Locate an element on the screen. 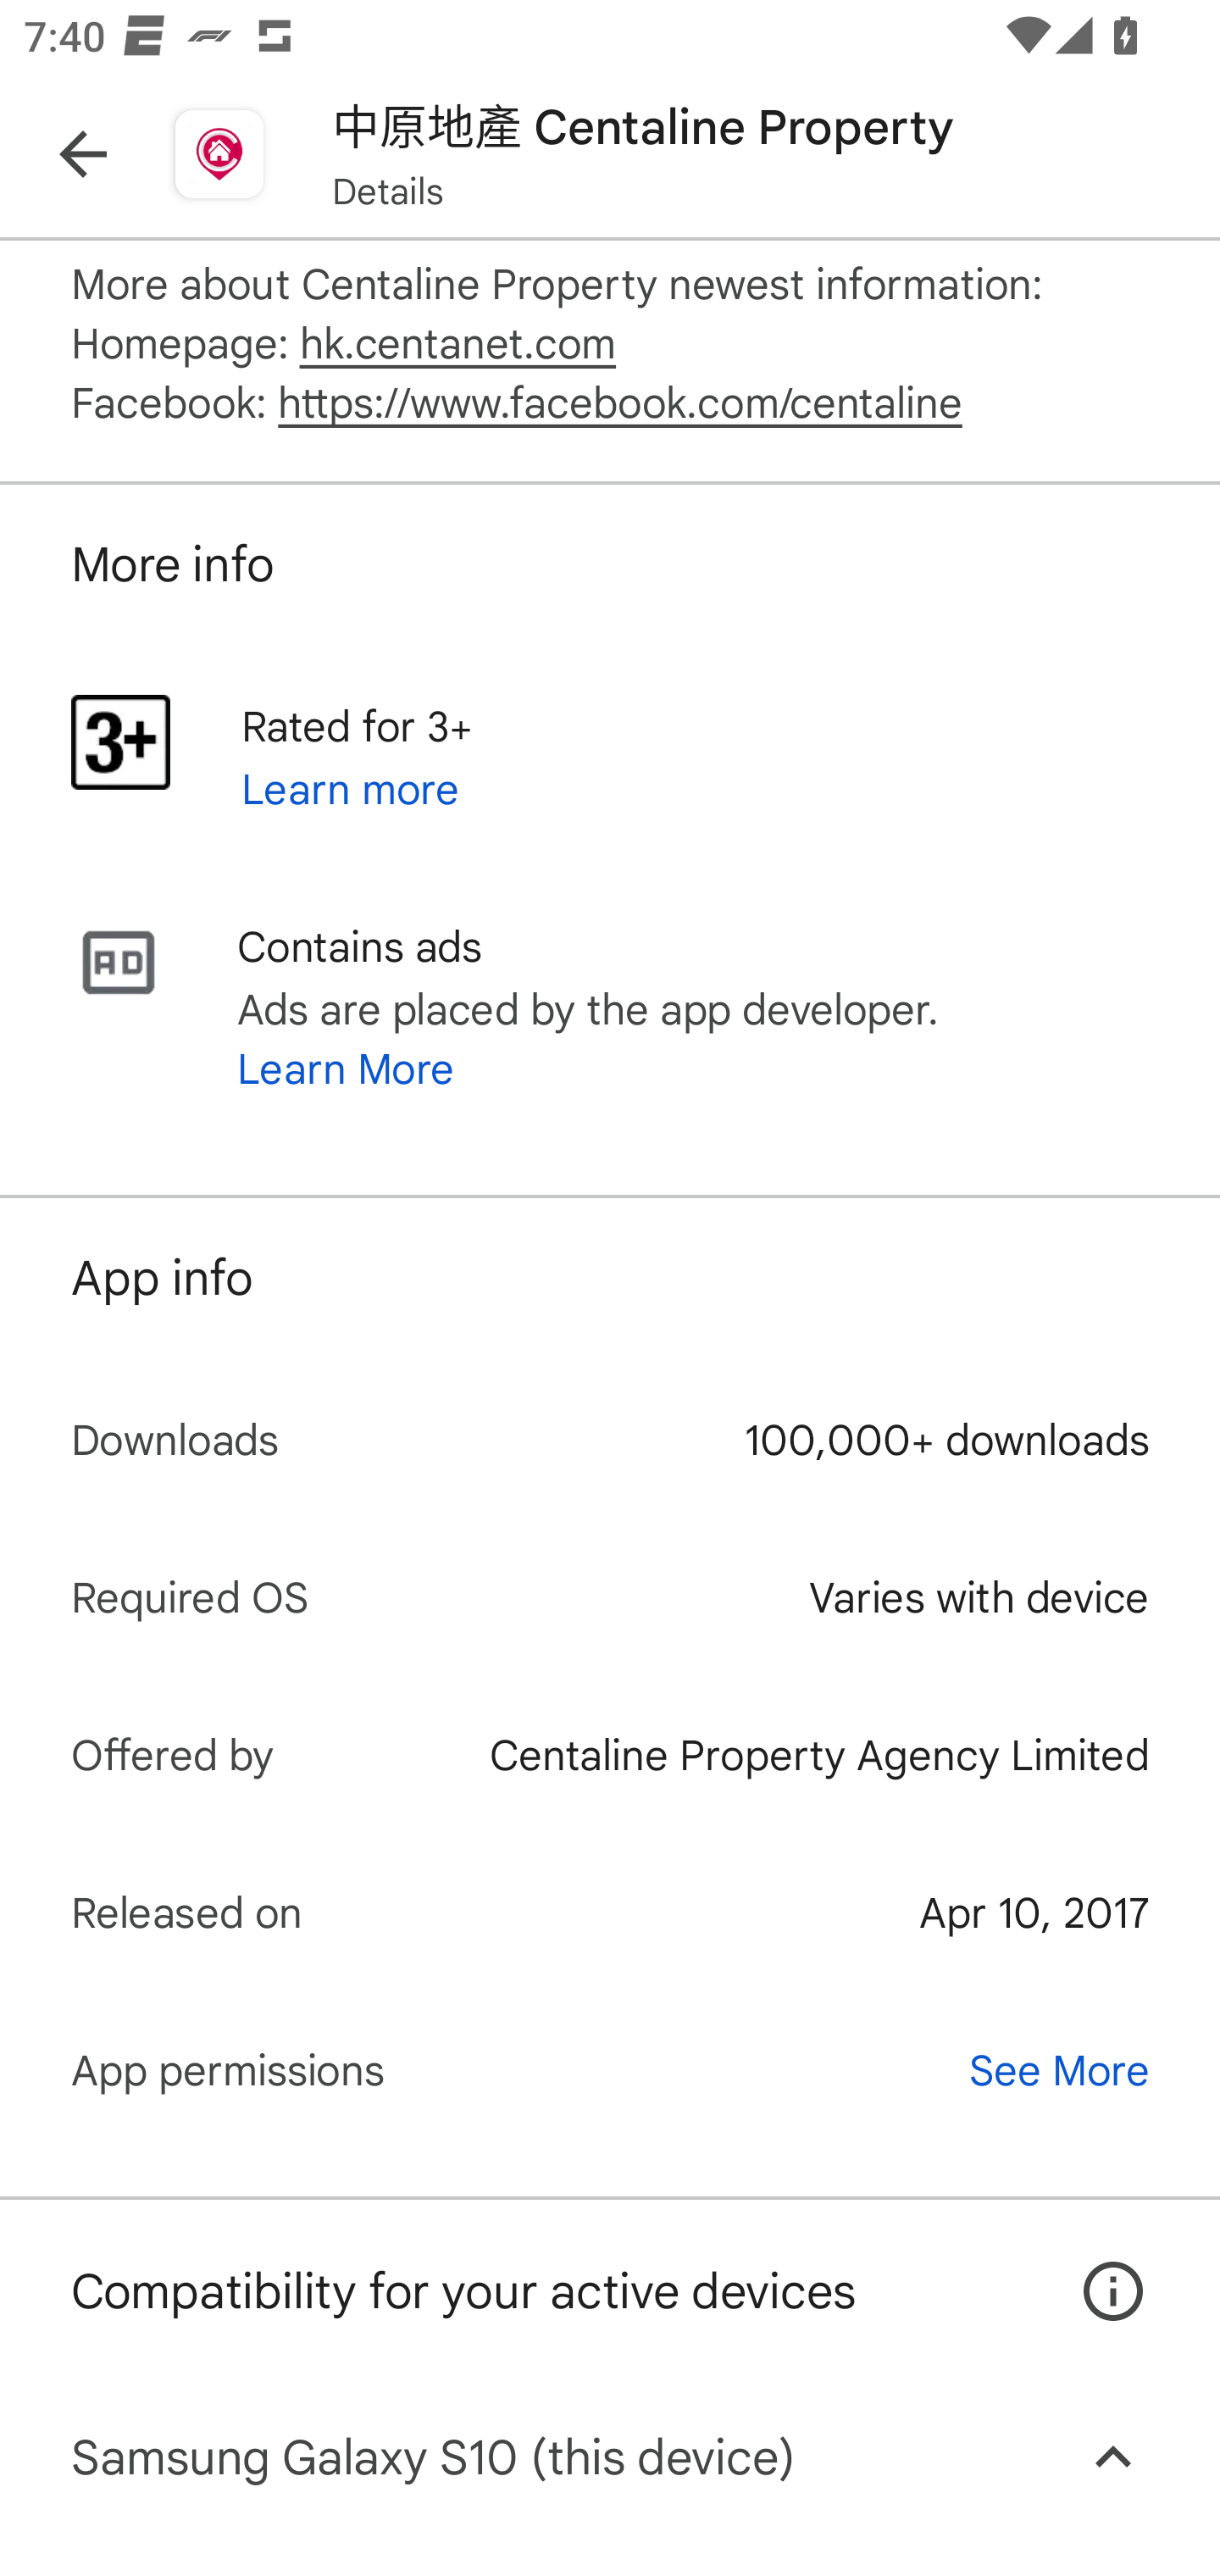  How this App works on your devices. is located at coordinates (1095, 2268).